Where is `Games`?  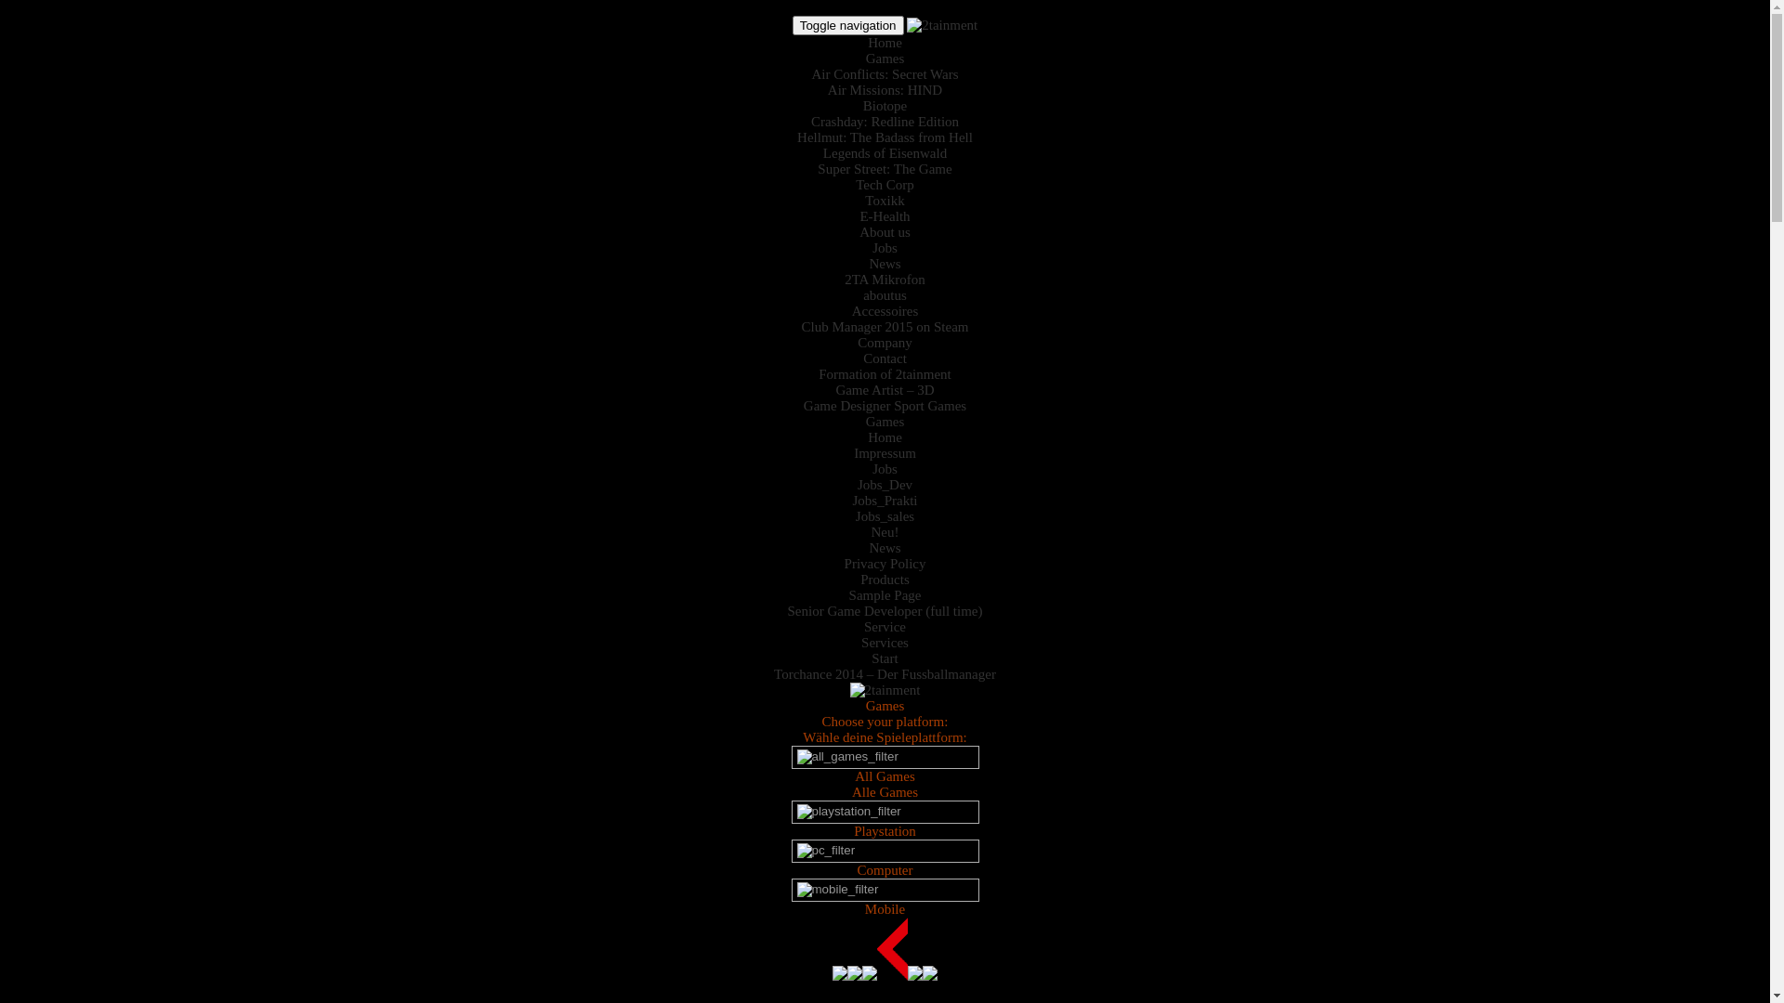 Games is located at coordinates (885, 59).